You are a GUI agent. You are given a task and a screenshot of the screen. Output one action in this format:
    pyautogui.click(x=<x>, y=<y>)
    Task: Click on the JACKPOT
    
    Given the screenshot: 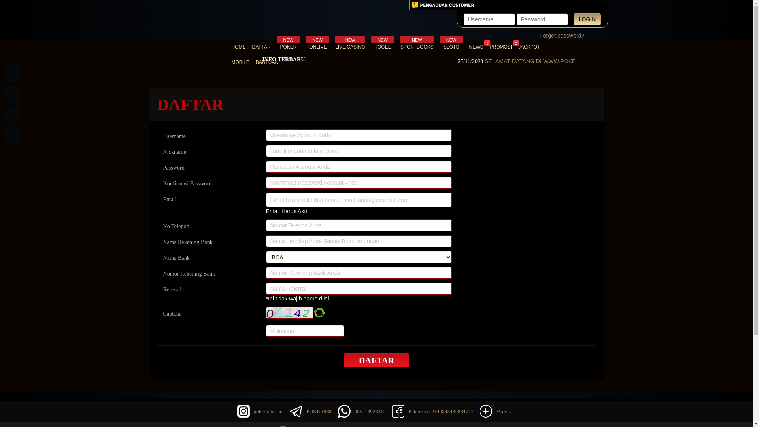 What is the action you would take?
    pyautogui.click(x=529, y=47)
    